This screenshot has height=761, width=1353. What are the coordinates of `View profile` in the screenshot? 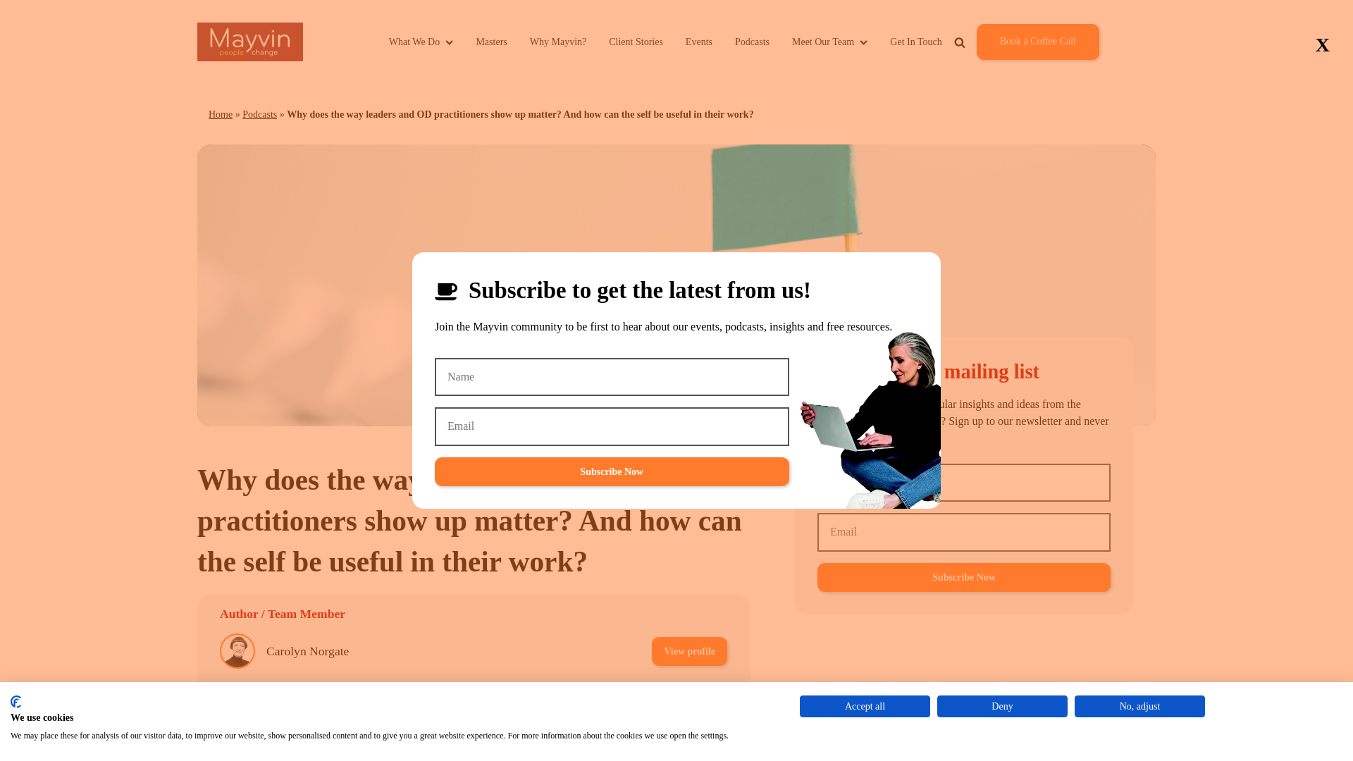 It's located at (689, 651).